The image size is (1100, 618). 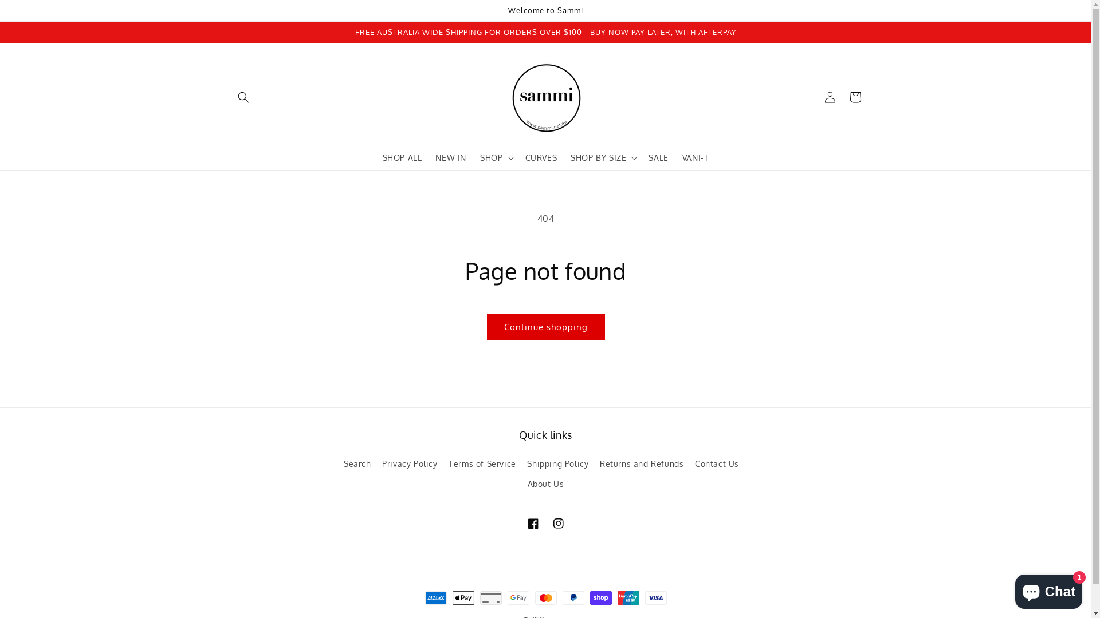 I want to click on Returns and Refunds, so click(x=642, y=463).